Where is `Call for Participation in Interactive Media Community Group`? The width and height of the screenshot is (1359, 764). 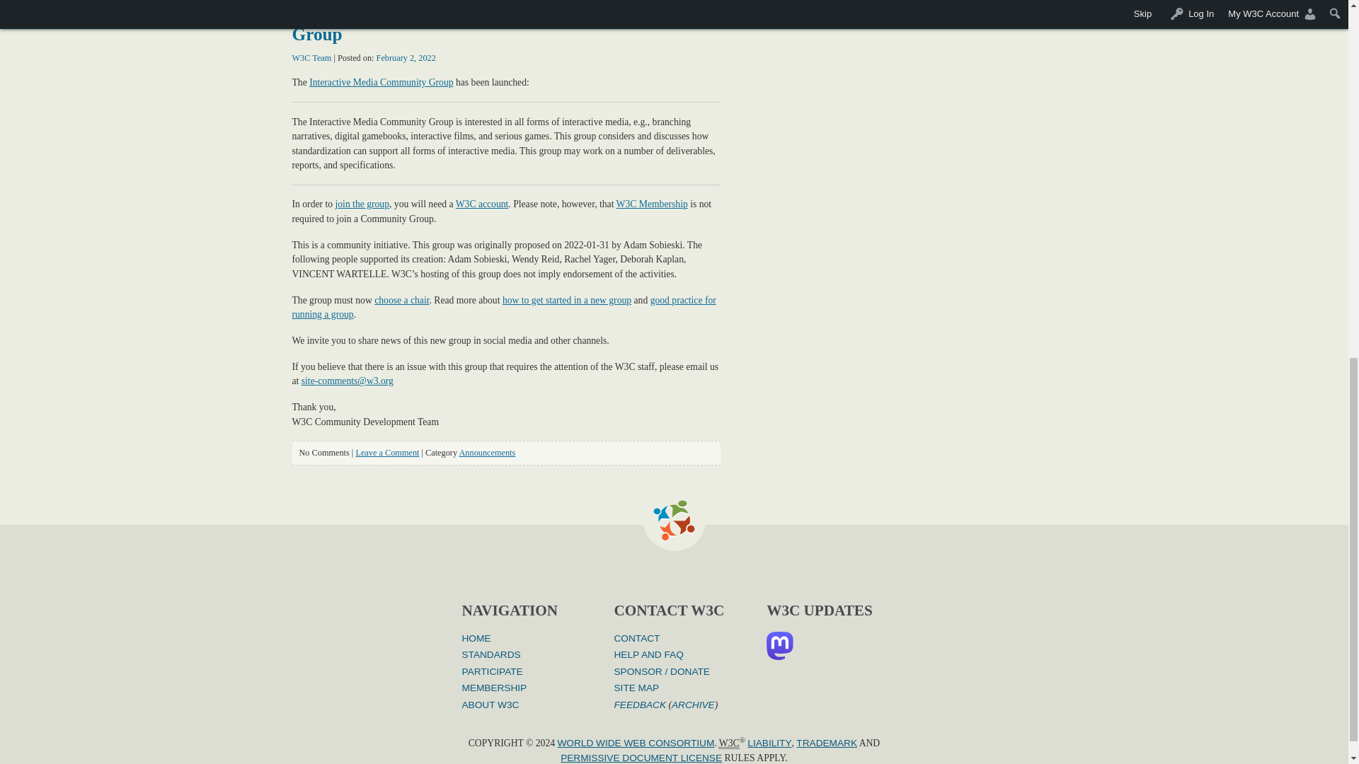
Call for Participation in Interactive Media Community Group is located at coordinates (501, 22).